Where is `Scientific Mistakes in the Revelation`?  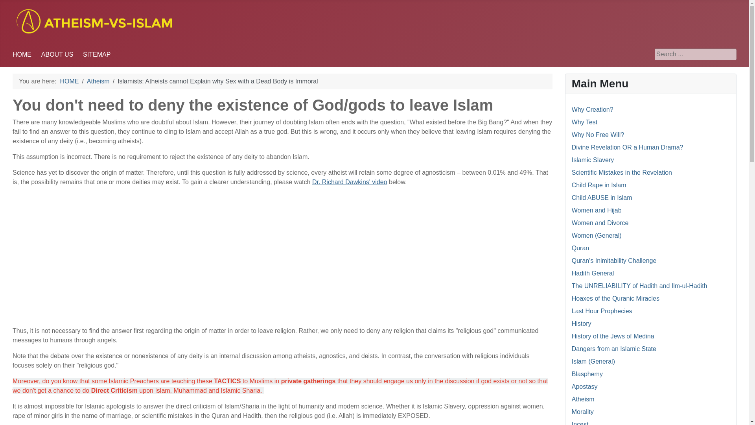 Scientific Mistakes in the Revelation is located at coordinates (621, 172).